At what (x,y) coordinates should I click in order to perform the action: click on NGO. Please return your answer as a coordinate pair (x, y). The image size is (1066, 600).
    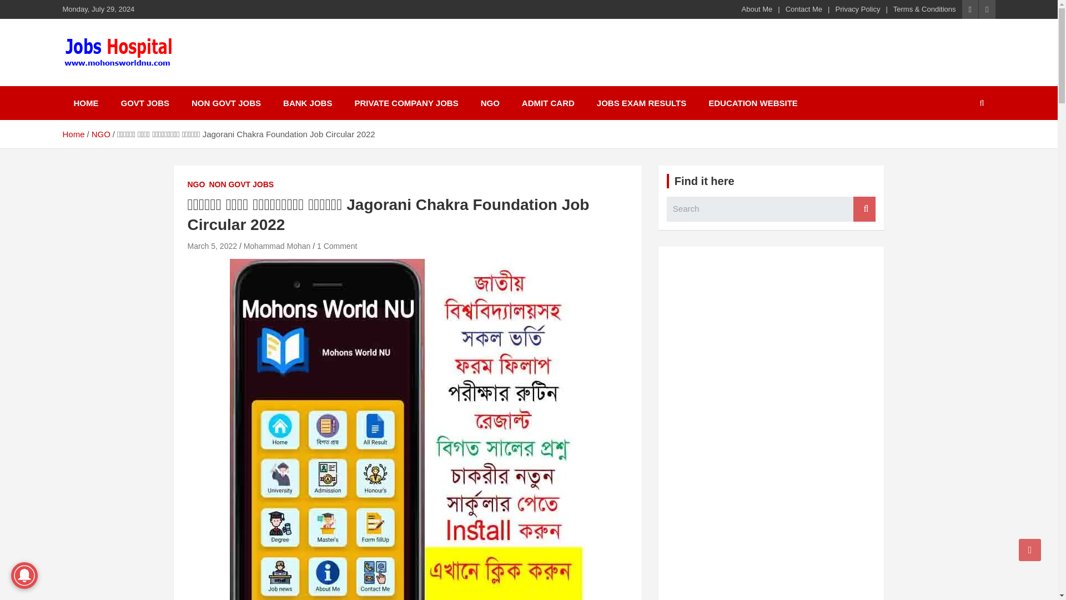
    Looking at the image, I should click on (197, 184).